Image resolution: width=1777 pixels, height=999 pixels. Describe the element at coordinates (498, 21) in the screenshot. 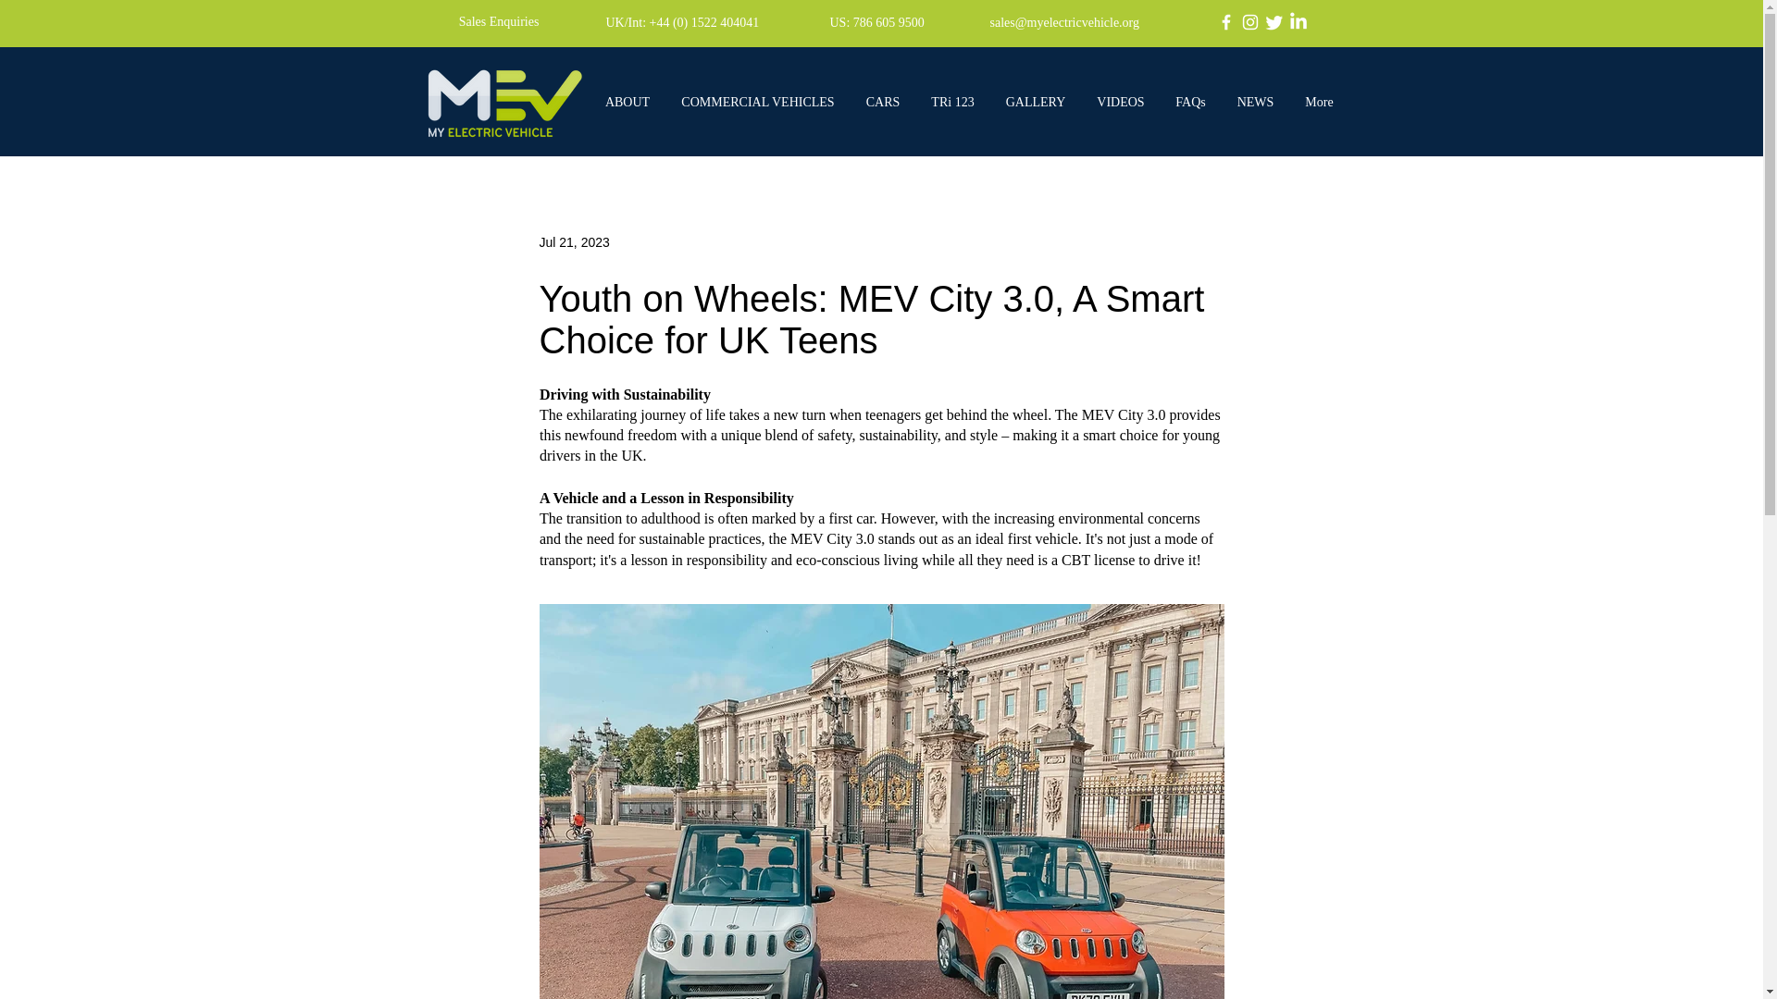

I see `Sales Enquiries` at that location.